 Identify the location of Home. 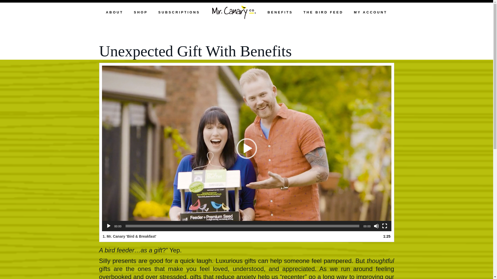
(234, 13).